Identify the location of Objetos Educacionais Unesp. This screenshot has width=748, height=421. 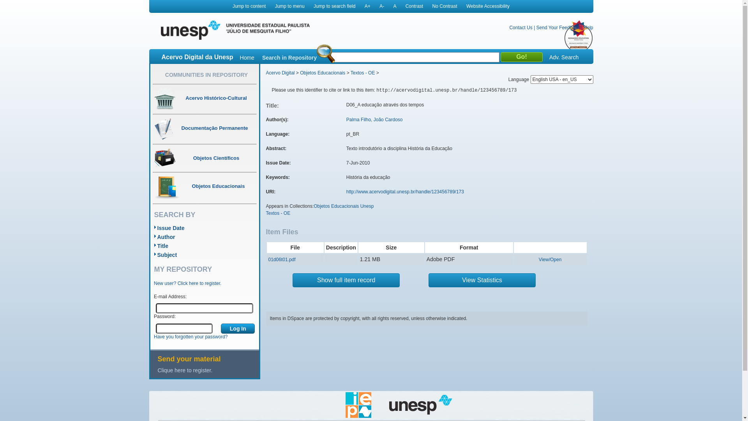
(344, 206).